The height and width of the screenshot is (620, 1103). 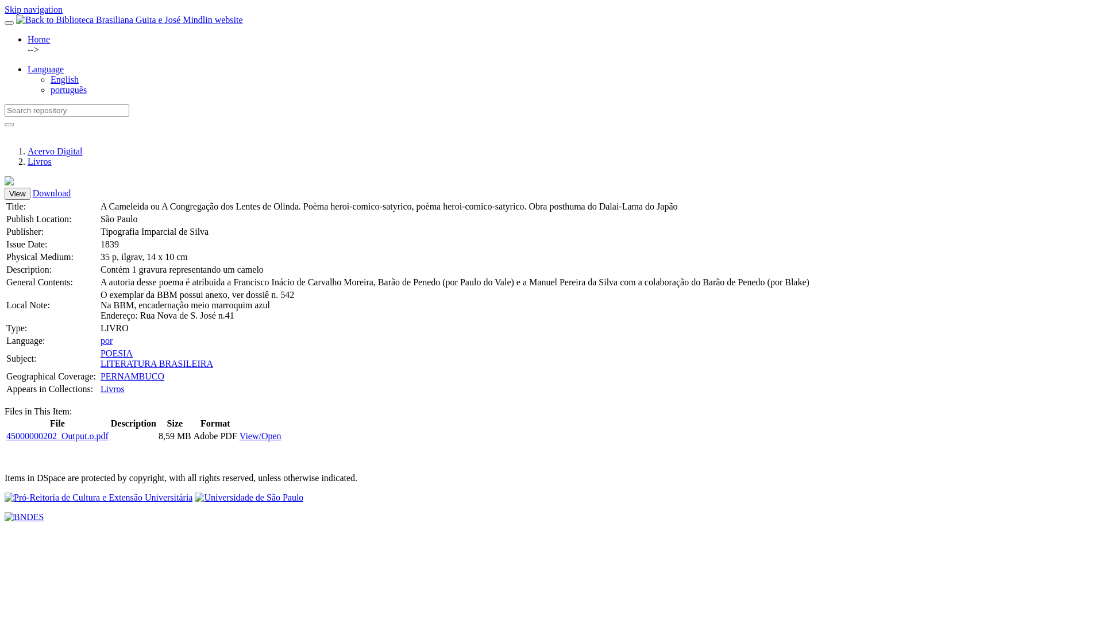 What do you see at coordinates (40, 162) in the screenshot?
I see `Livros` at bounding box center [40, 162].